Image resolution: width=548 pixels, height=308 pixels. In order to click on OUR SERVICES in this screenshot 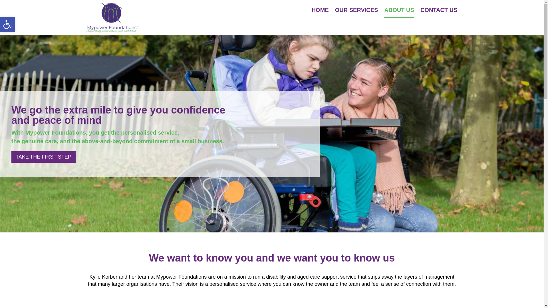, I will do `click(357, 10)`.